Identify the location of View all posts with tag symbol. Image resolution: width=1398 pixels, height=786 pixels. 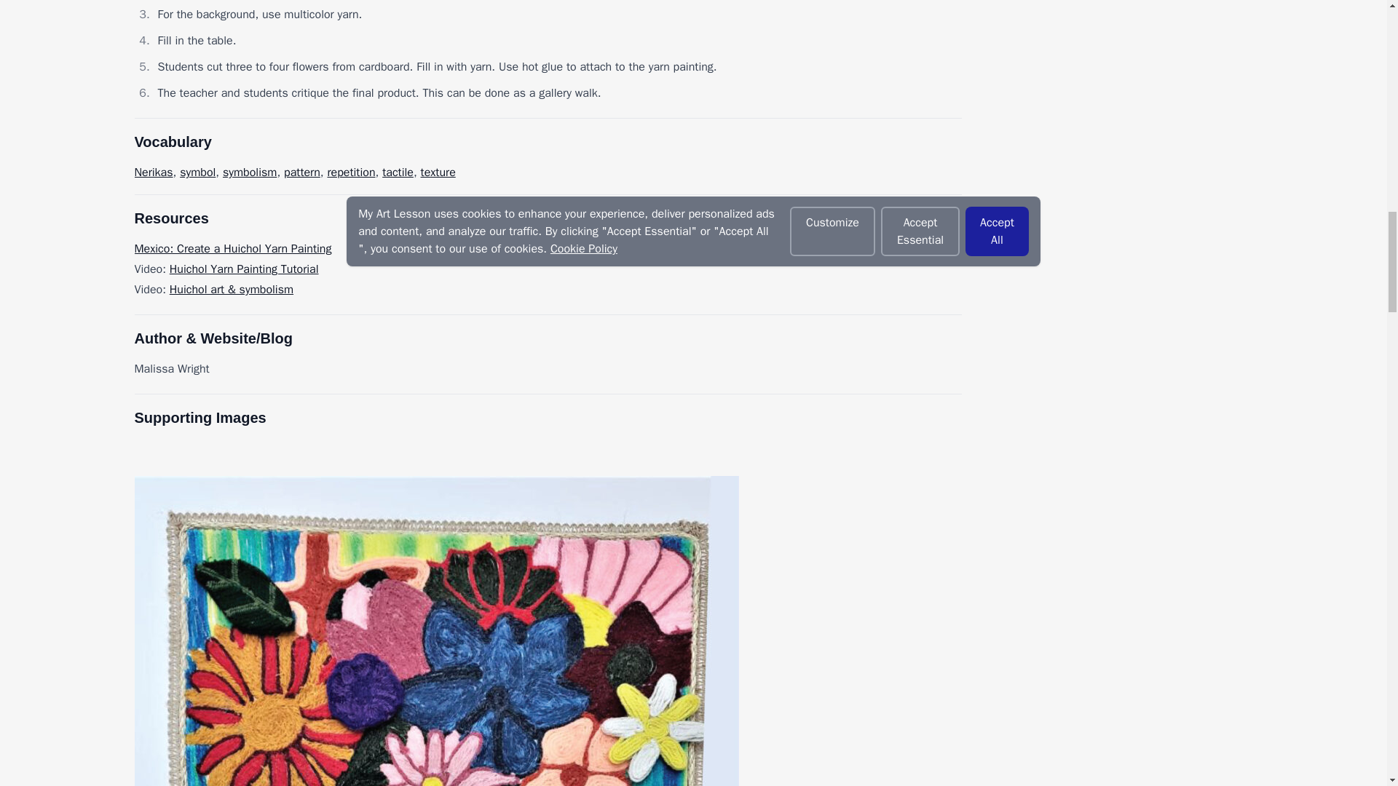
(197, 172).